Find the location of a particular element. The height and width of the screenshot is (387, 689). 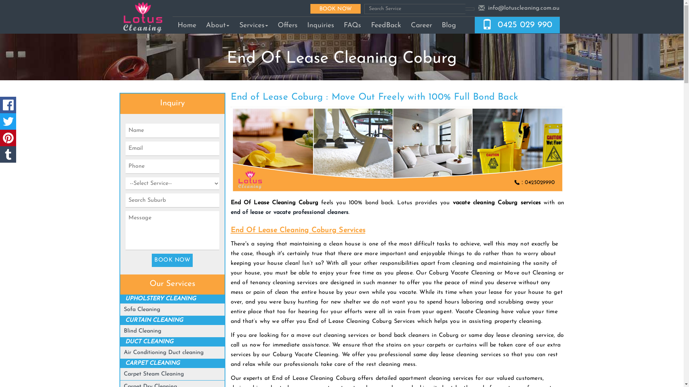

CARPET CLEANING is located at coordinates (153, 363).